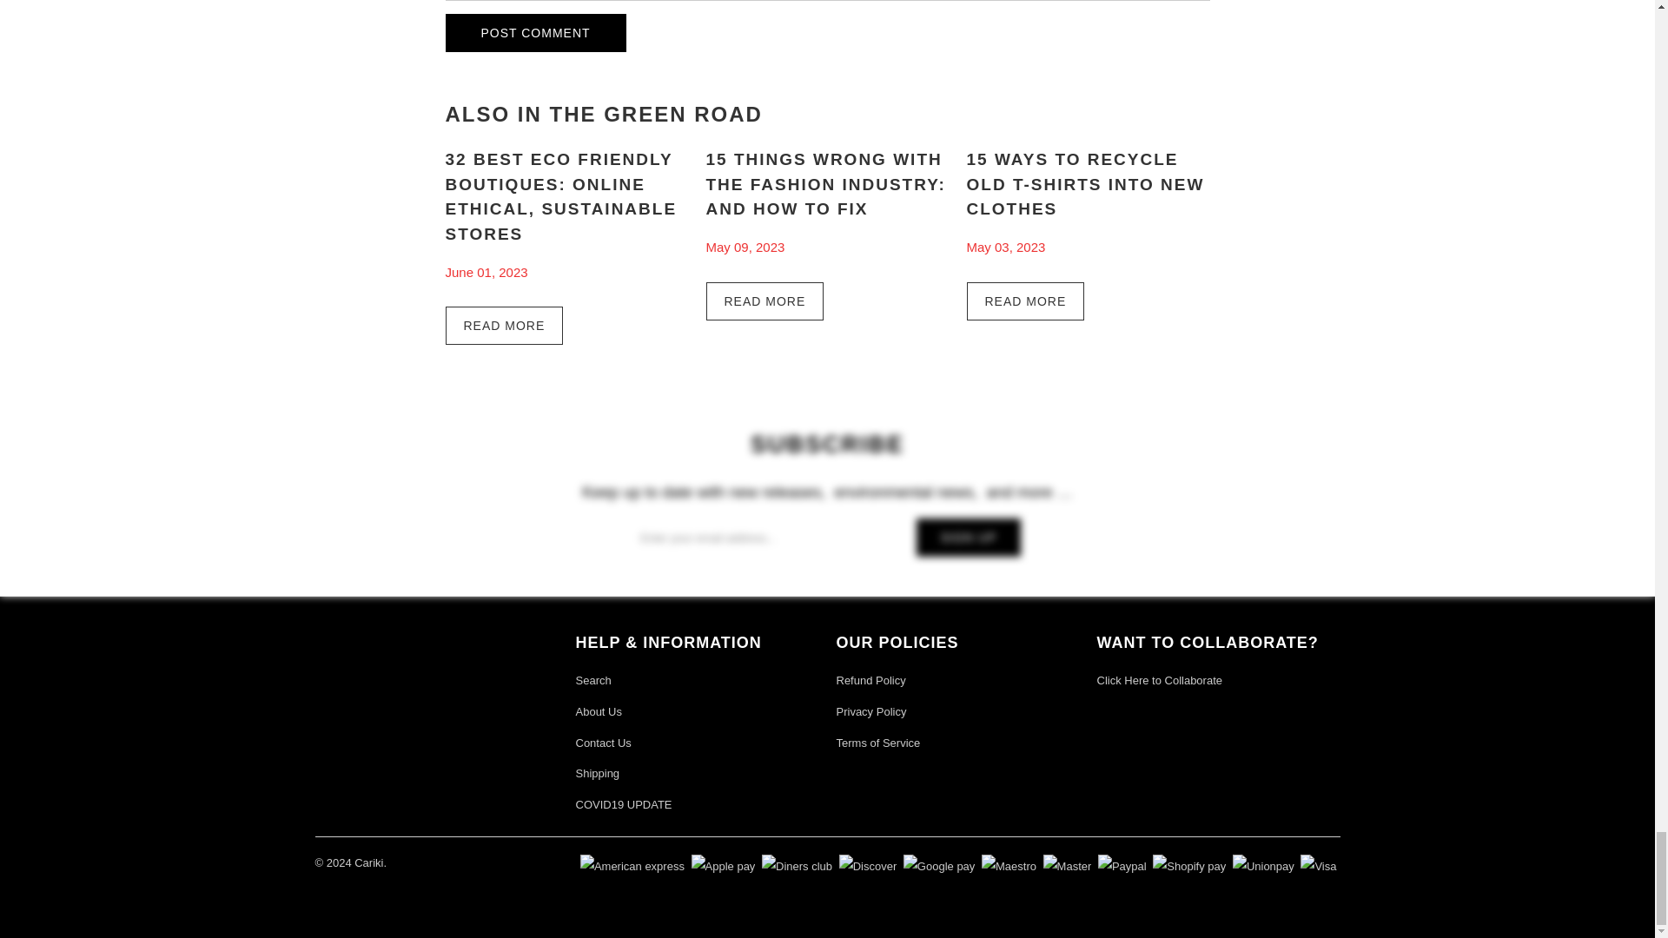  What do you see at coordinates (535, 33) in the screenshot?
I see `Post comment` at bounding box center [535, 33].